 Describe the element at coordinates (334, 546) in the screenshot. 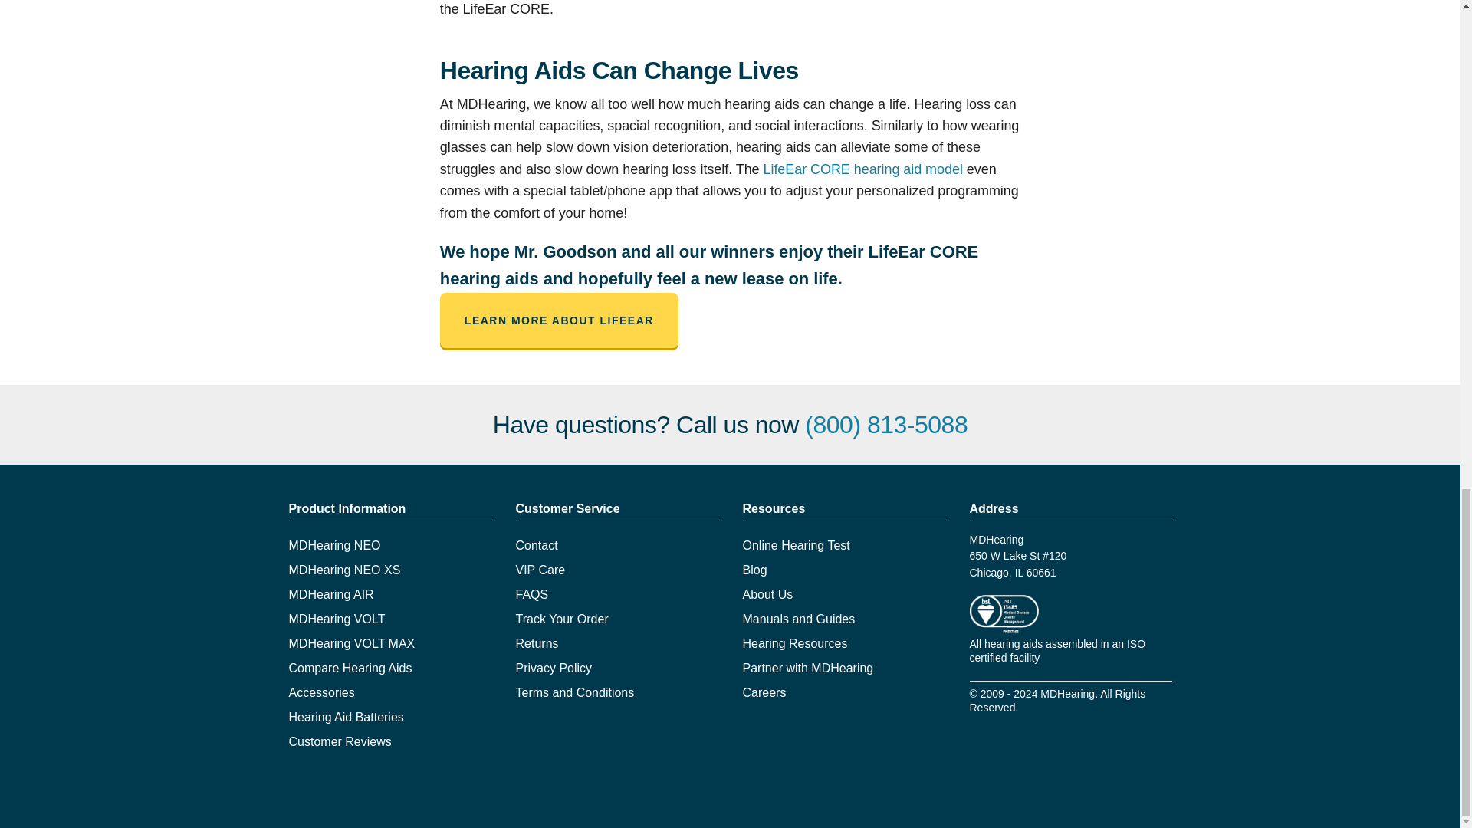

I see `MDHearing NEO` at that location.